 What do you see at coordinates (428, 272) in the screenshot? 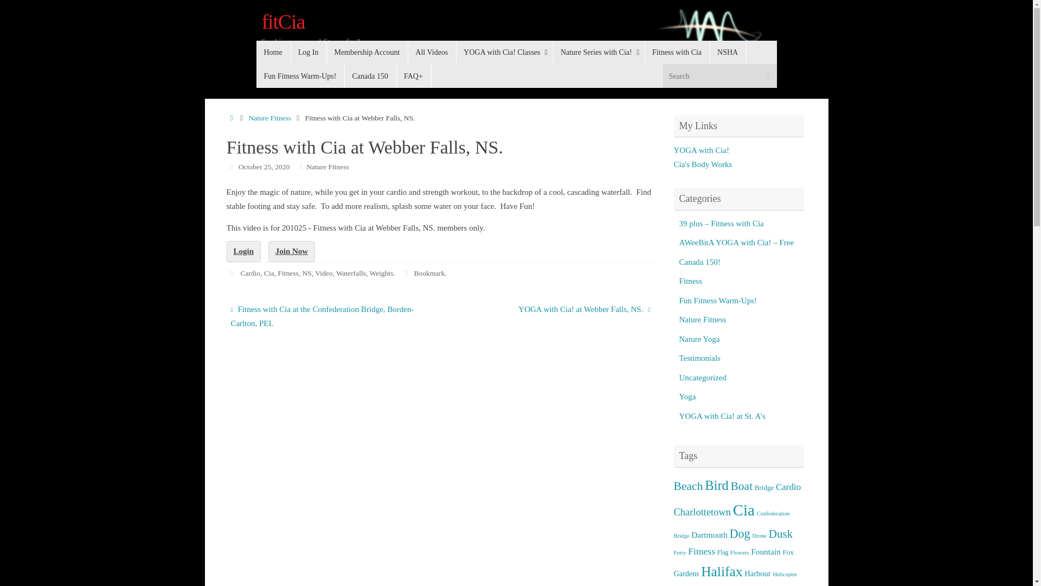
I see `Permalink to Fitness with Cia at Webber Falls, NS.` at bounding box center [428, 272].